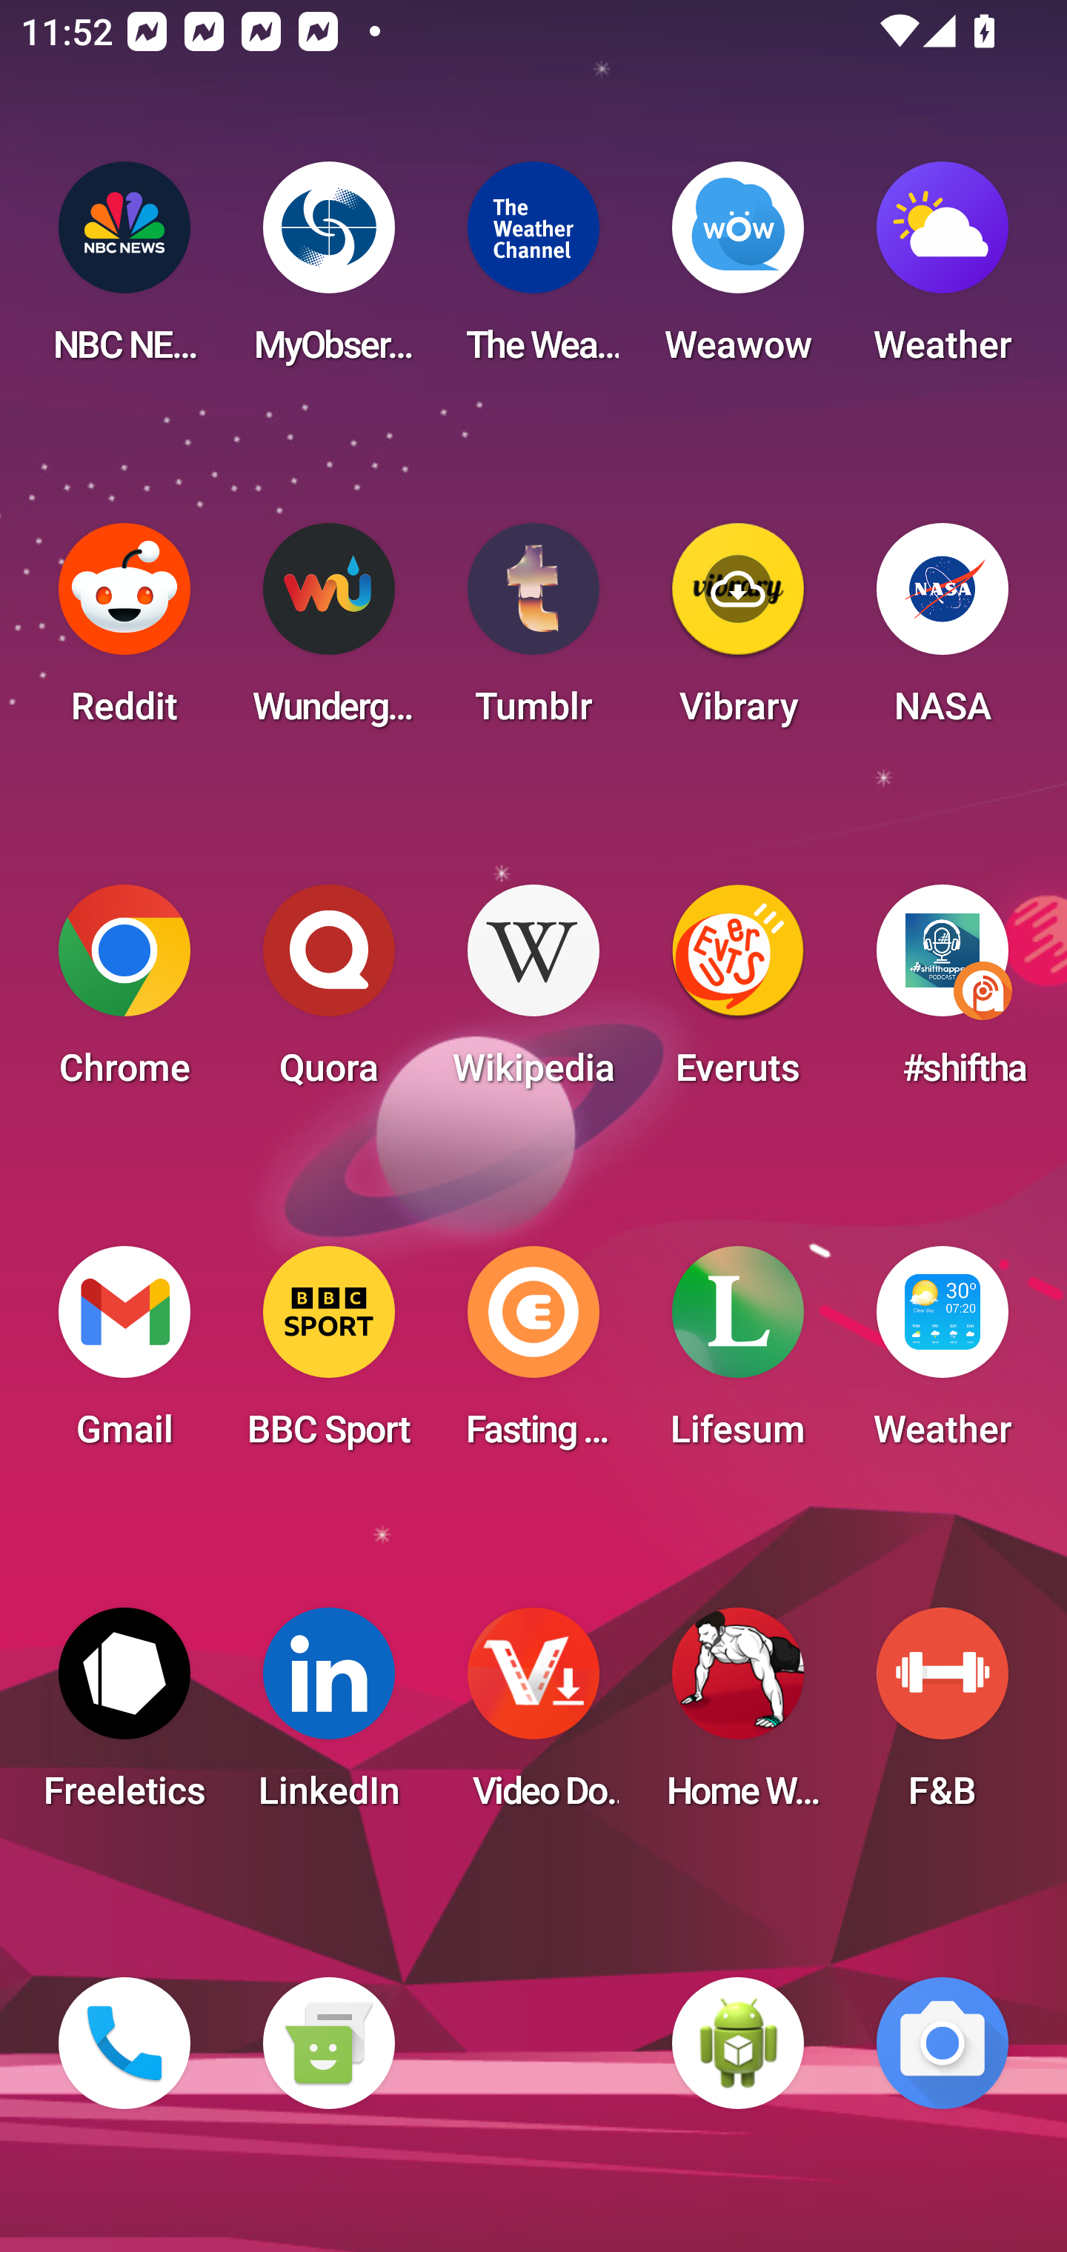  I want to click on Wunderground, so click(328, 633).